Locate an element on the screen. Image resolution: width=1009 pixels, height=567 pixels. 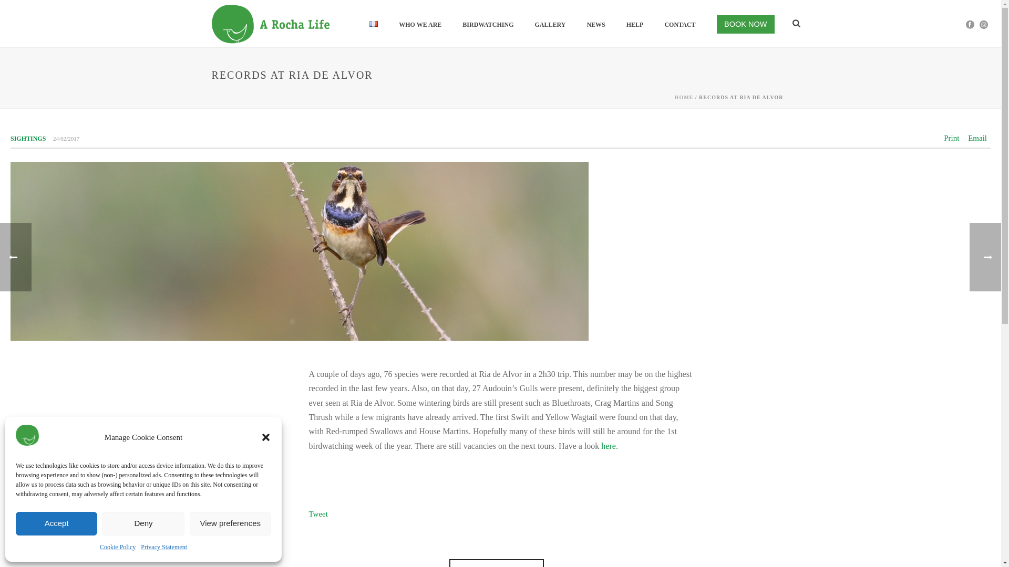
NEWS is located at coordinates (596, 24).